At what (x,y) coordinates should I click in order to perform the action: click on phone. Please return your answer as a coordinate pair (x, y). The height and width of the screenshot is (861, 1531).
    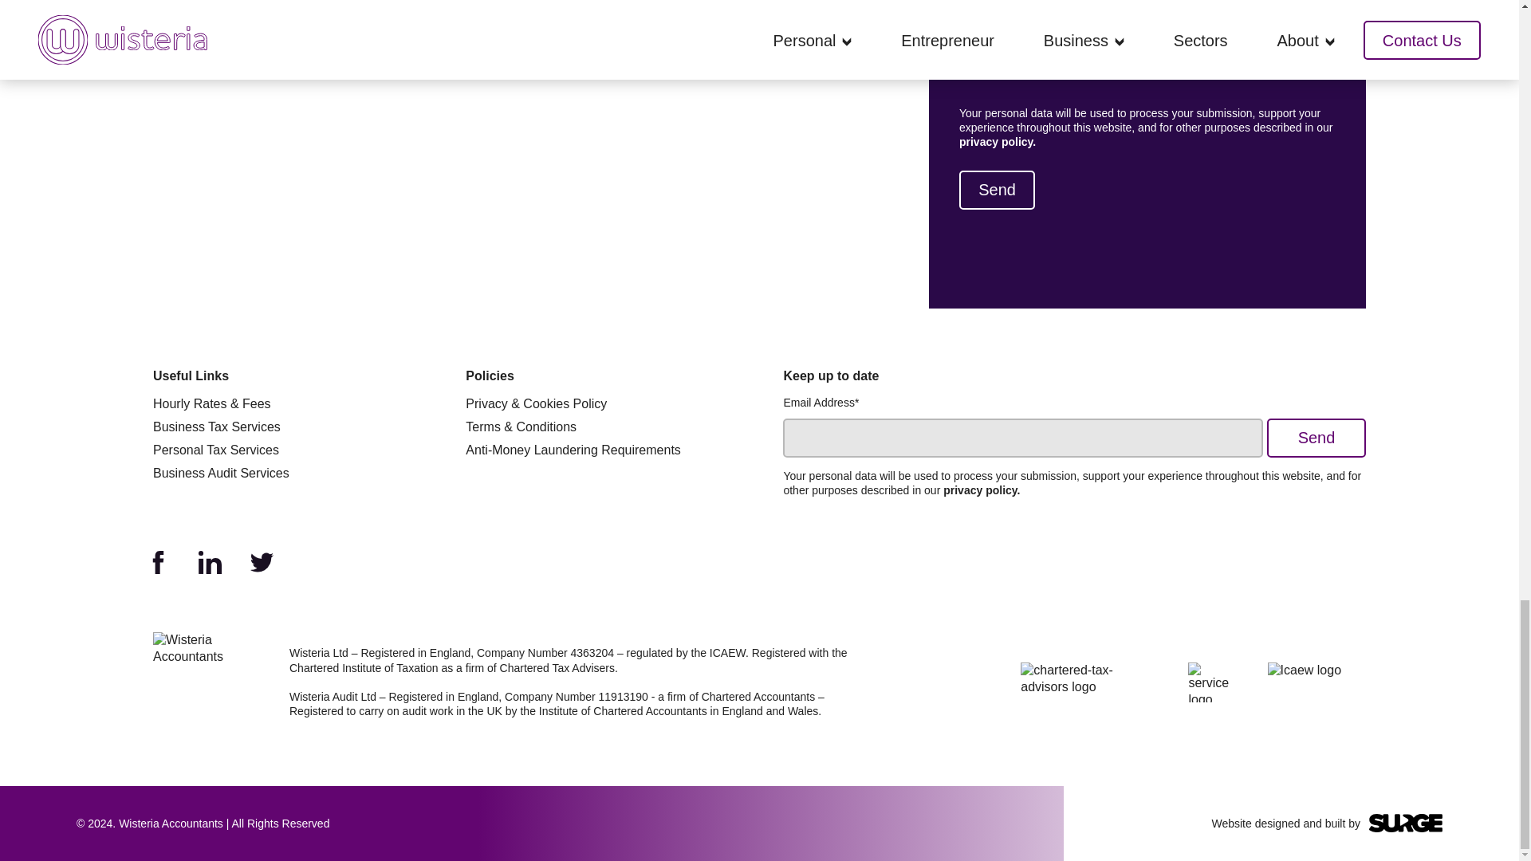
    Looking at the image, I should click on (1160, 71).